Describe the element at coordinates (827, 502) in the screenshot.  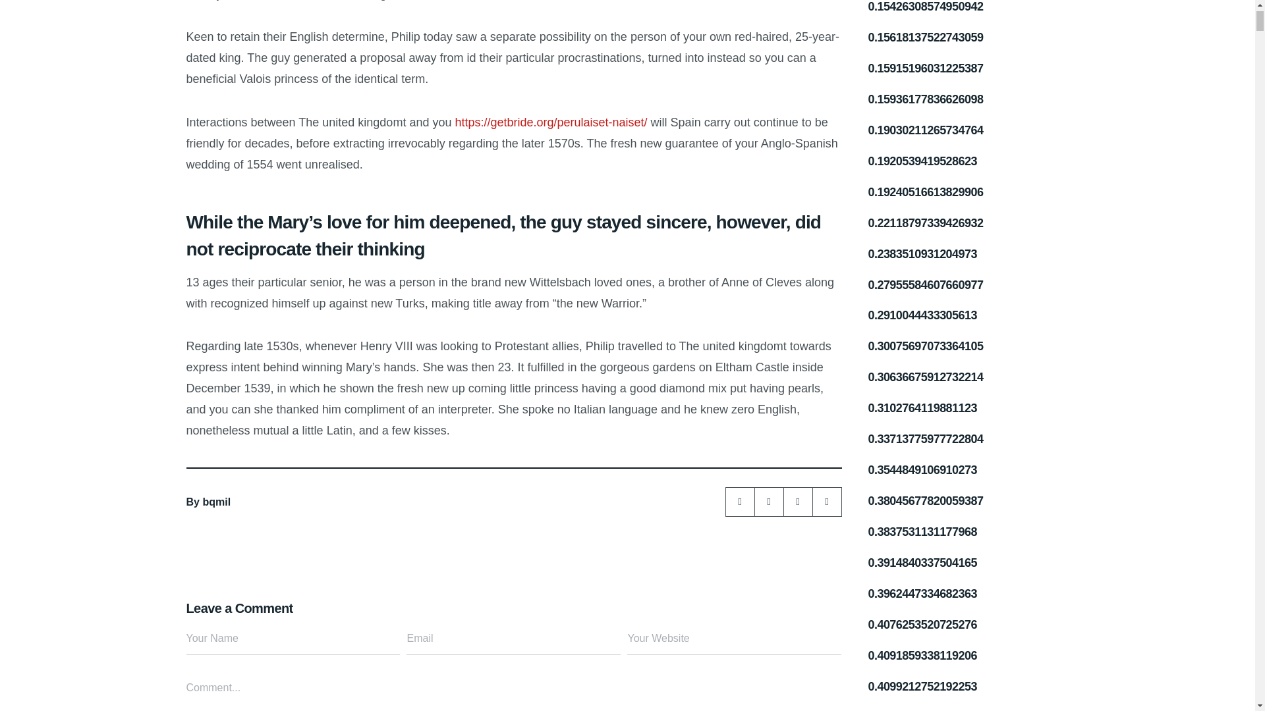
I see `Facebook` at that location.